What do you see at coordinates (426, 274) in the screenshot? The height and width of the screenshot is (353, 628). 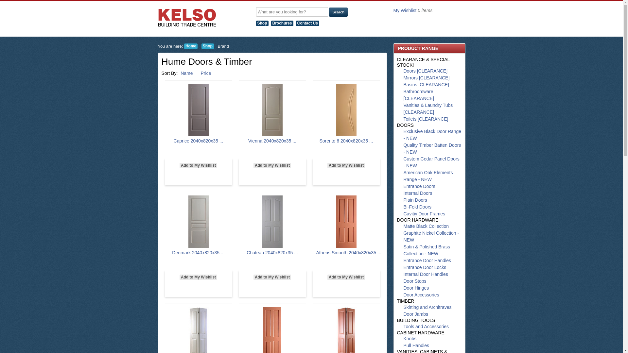 I see `Internal Door Handles` at bounding box center [426, 274].